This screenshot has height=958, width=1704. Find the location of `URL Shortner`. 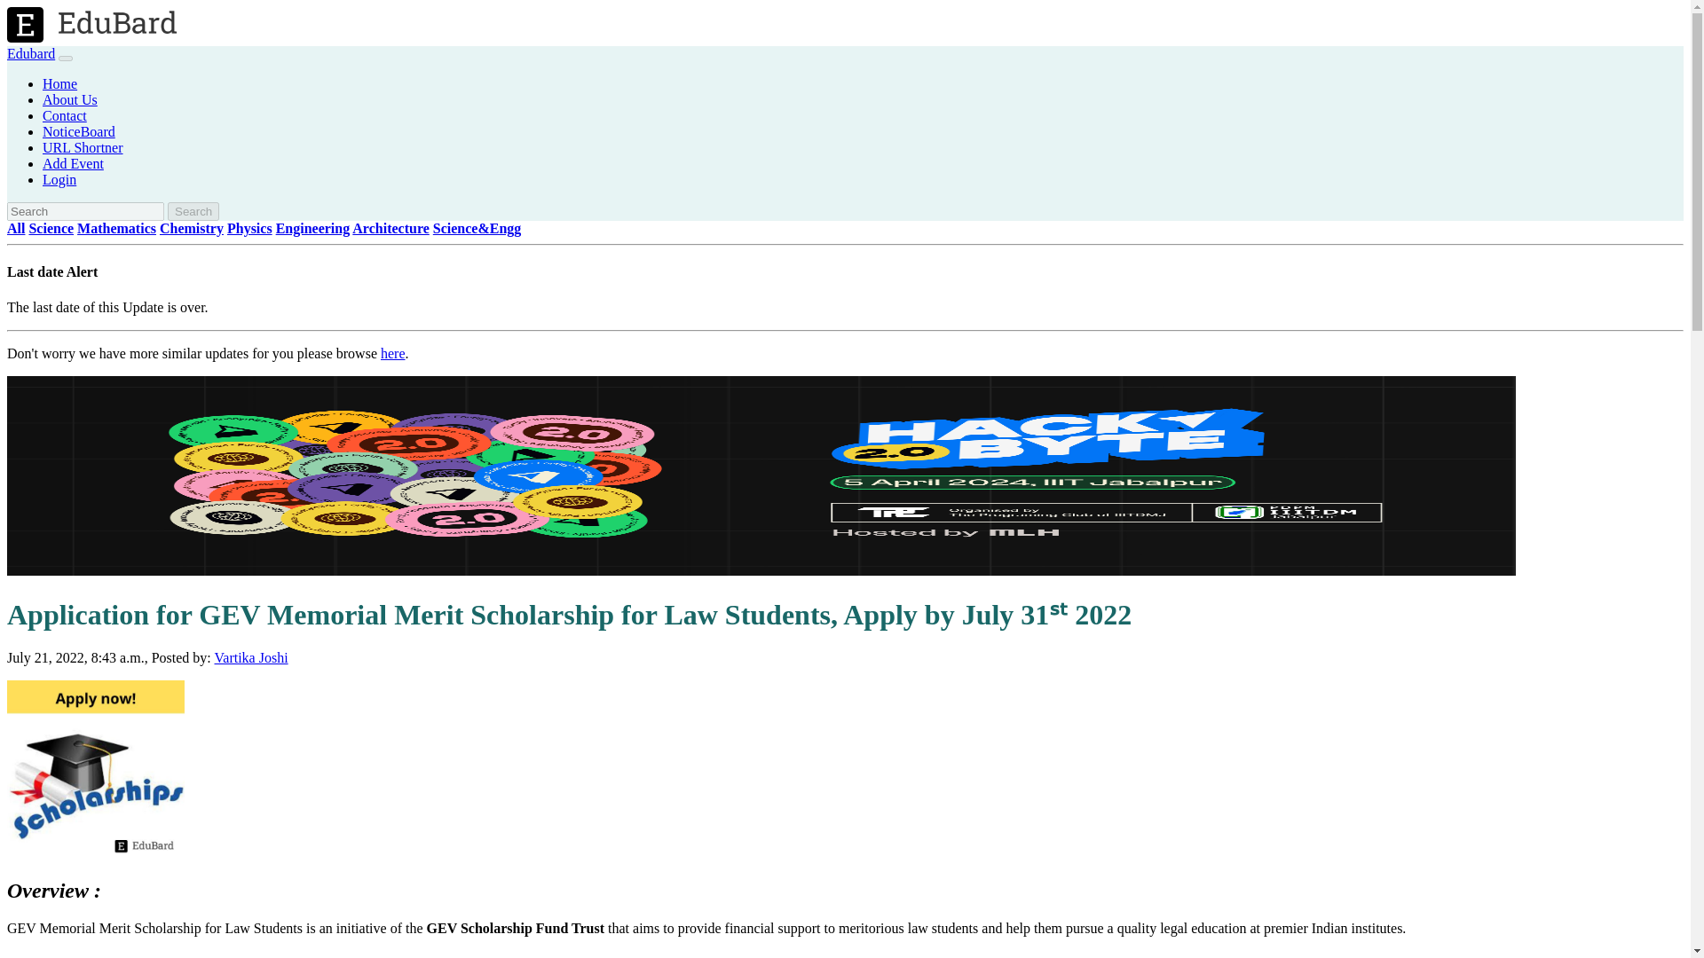

URL Shortner is located at coordinates (83, 147).